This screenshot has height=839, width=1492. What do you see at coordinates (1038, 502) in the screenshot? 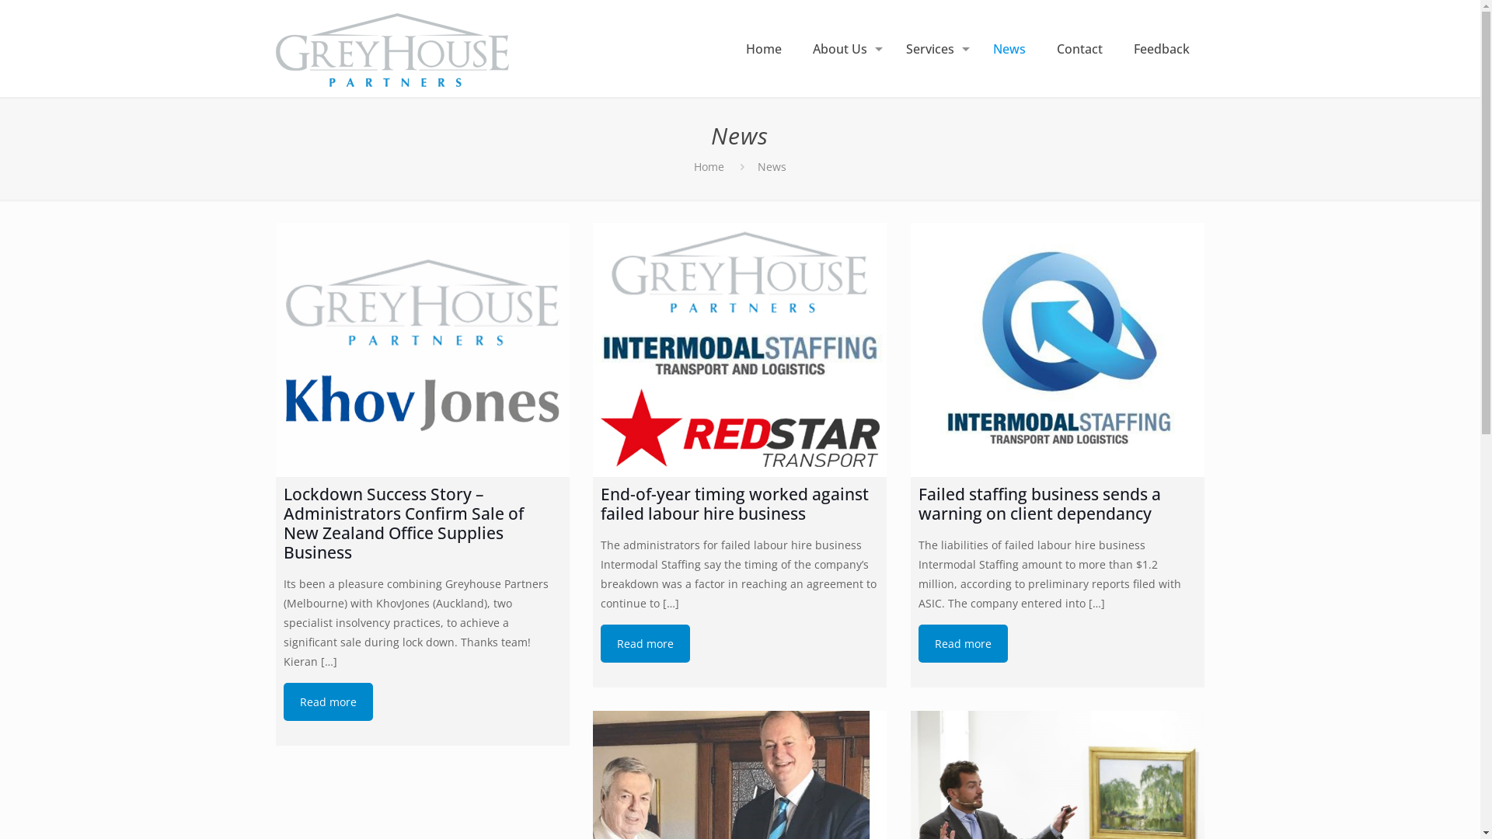
I see `info@greyhouse.com.au` at bounding box center [1038, 502].